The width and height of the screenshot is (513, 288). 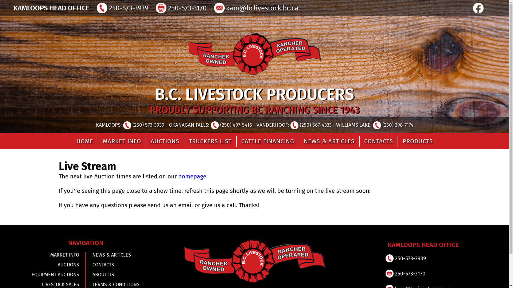 I want to click on (250) 567-4333, so click(x=311, y=125).